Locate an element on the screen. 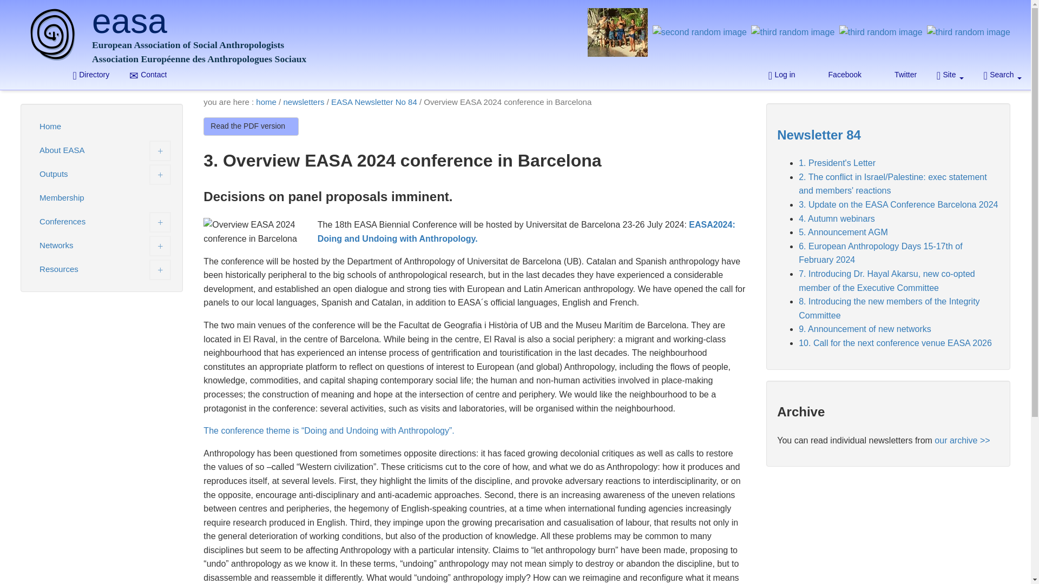  Contact is located at coordinates (148, 75).